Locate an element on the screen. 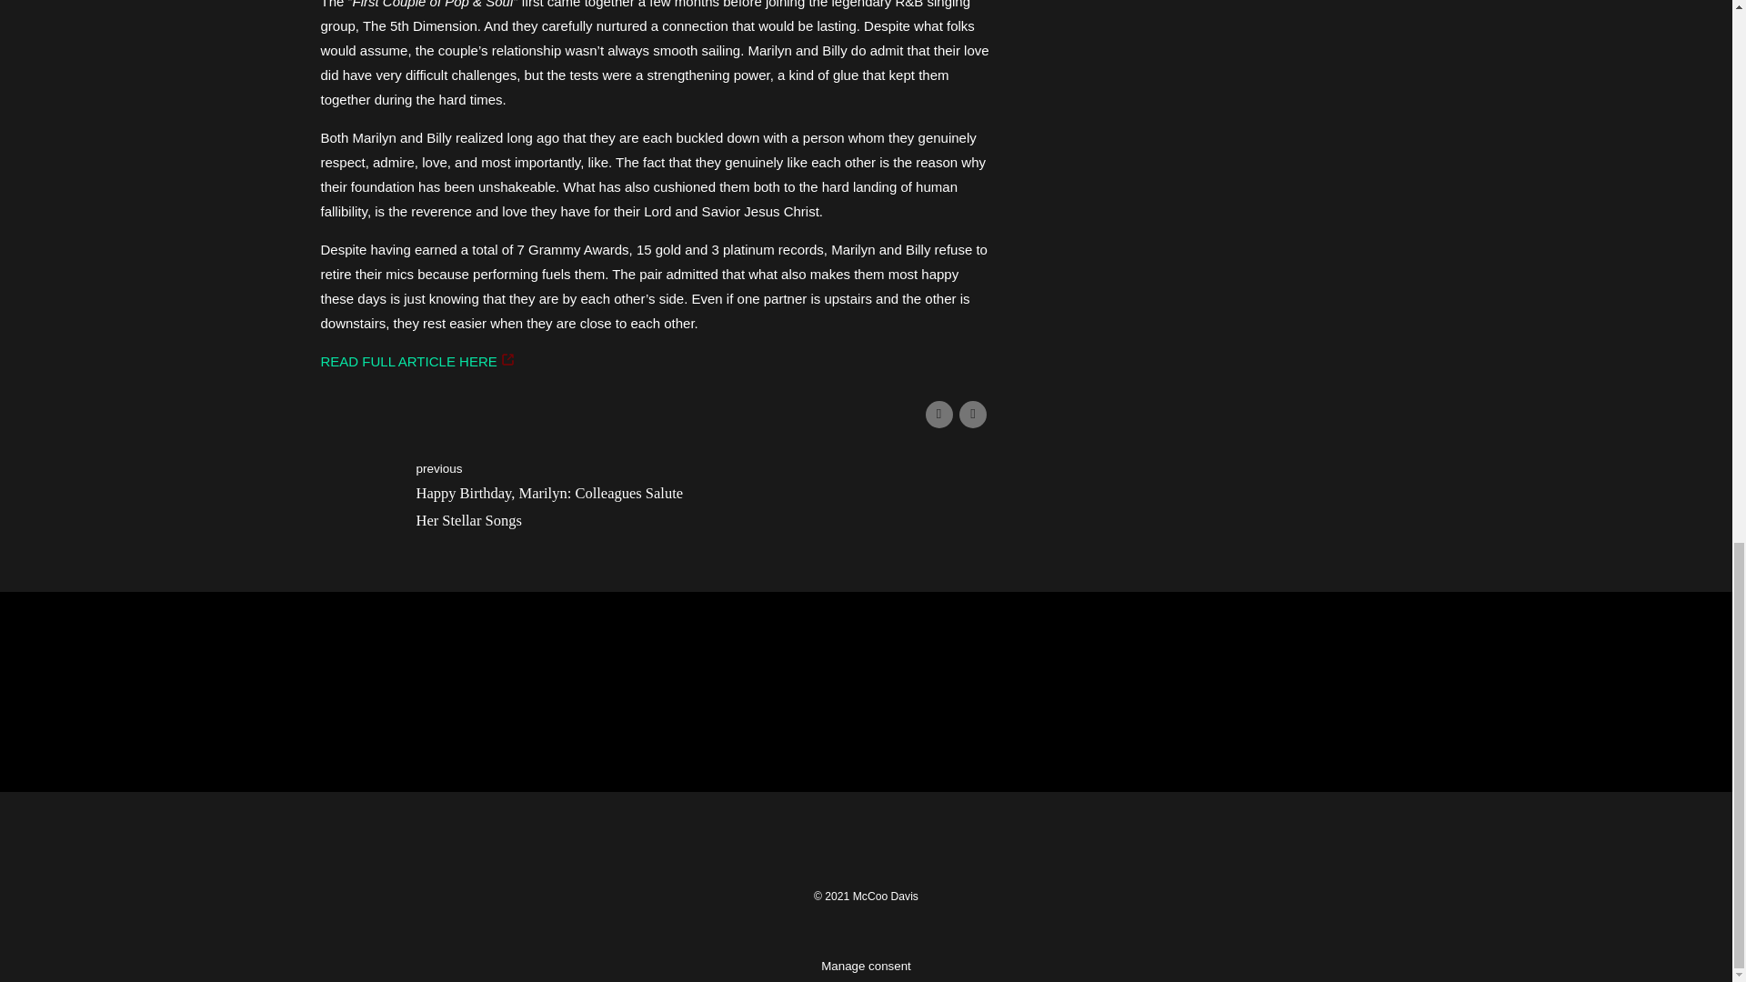  READ FULL ARTICLE HERE is located at coordinates (416, 361).